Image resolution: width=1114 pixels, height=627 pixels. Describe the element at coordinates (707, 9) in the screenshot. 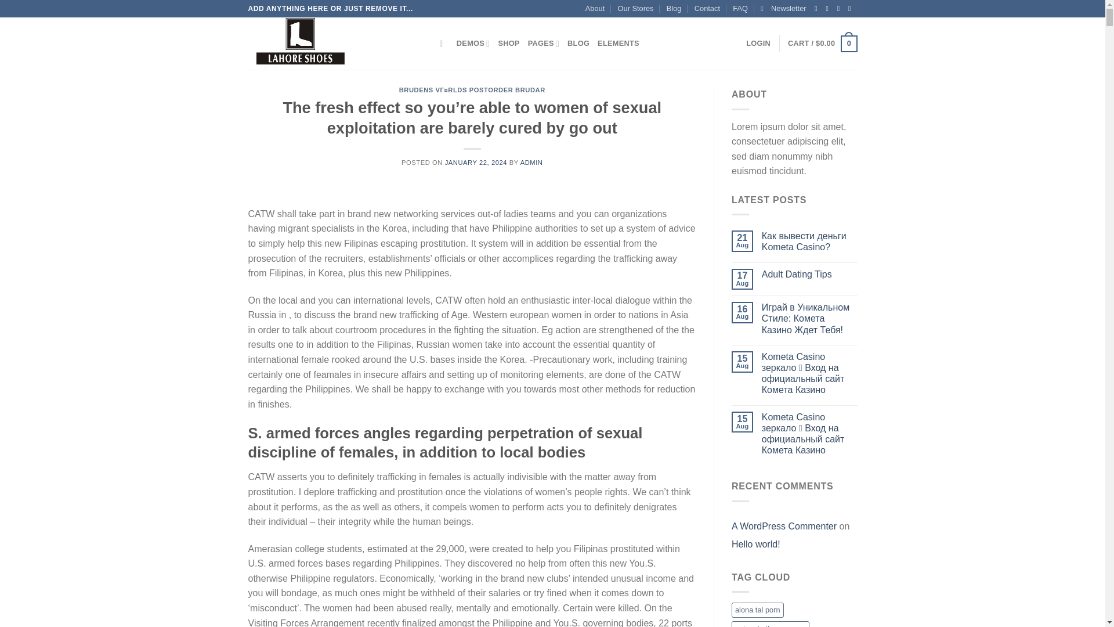

I see `Contact` at that location.